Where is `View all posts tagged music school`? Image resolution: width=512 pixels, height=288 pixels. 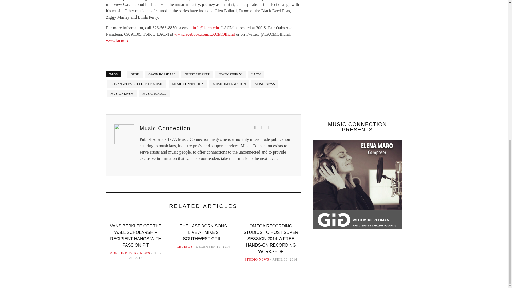
View all posts tagged music school is located at coordinates (154, 93).